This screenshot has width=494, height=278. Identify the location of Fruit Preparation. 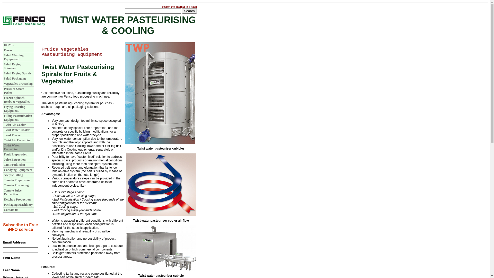
(15, 154).